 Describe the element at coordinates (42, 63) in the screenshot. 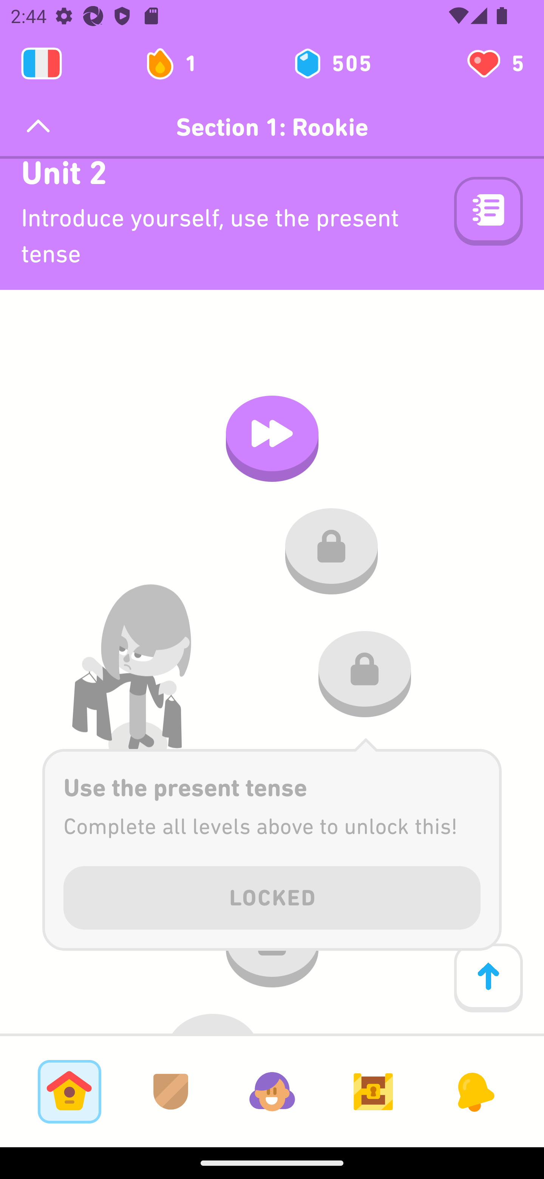

I see `Learning 2131888976` at that location.